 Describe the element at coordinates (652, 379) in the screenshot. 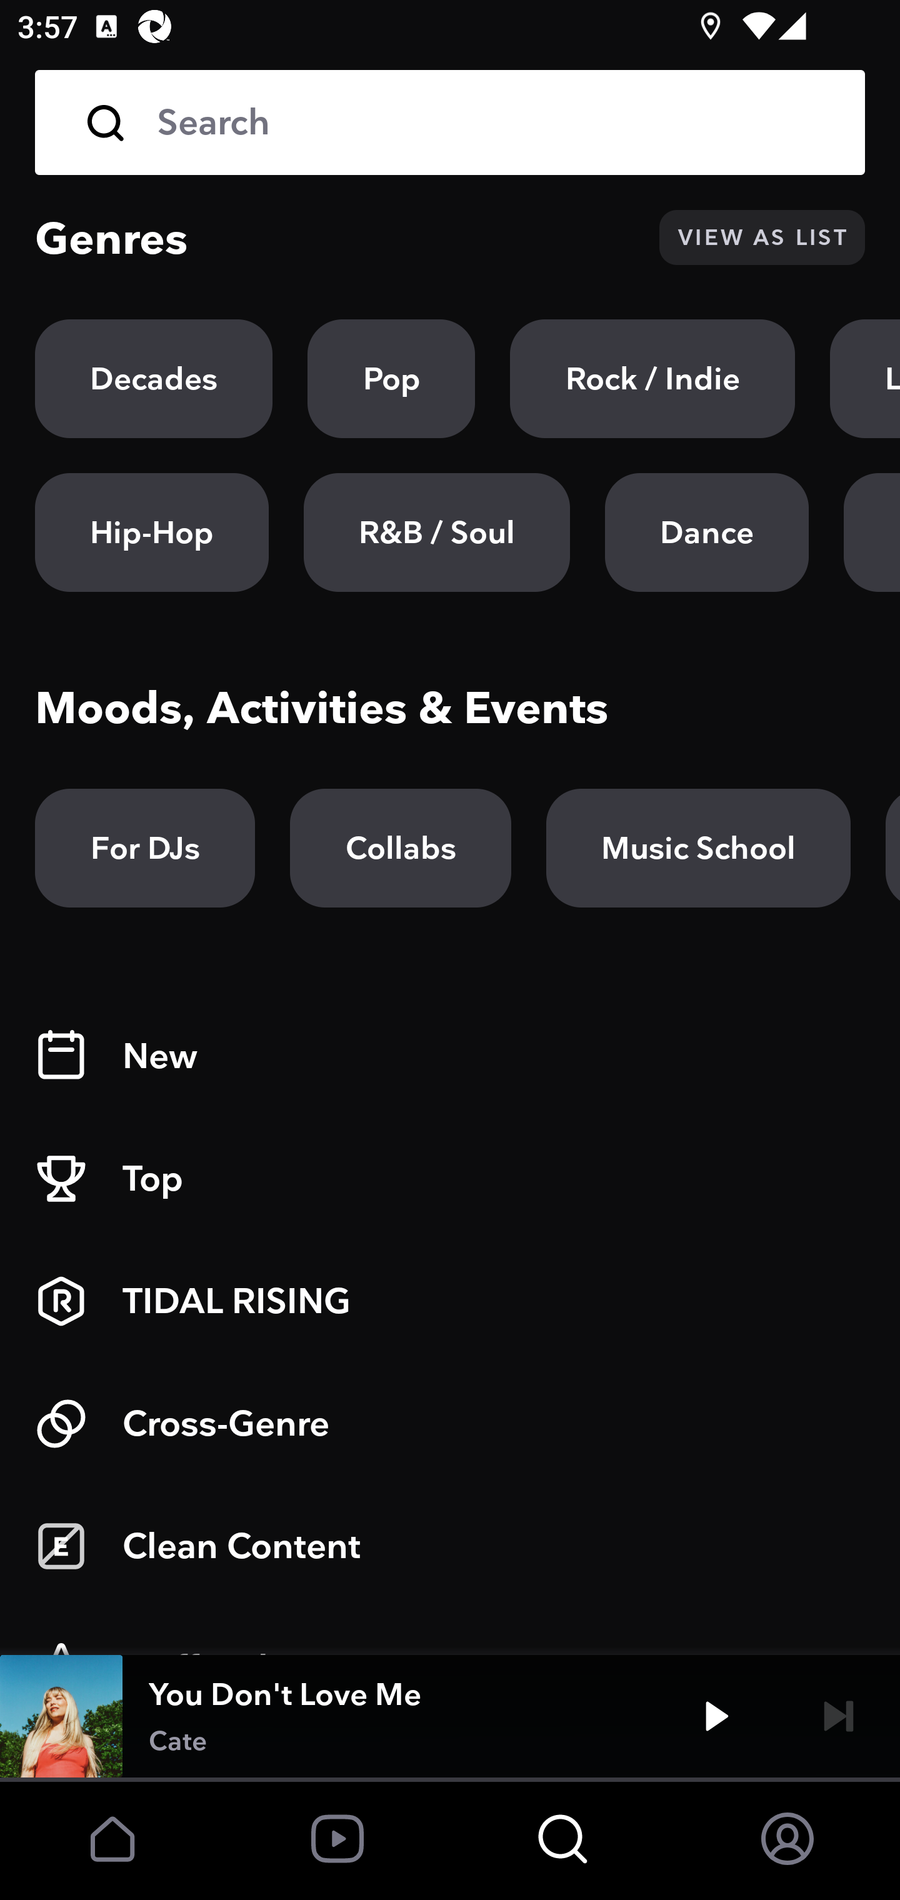

I see `Rock / Indie` at that location.